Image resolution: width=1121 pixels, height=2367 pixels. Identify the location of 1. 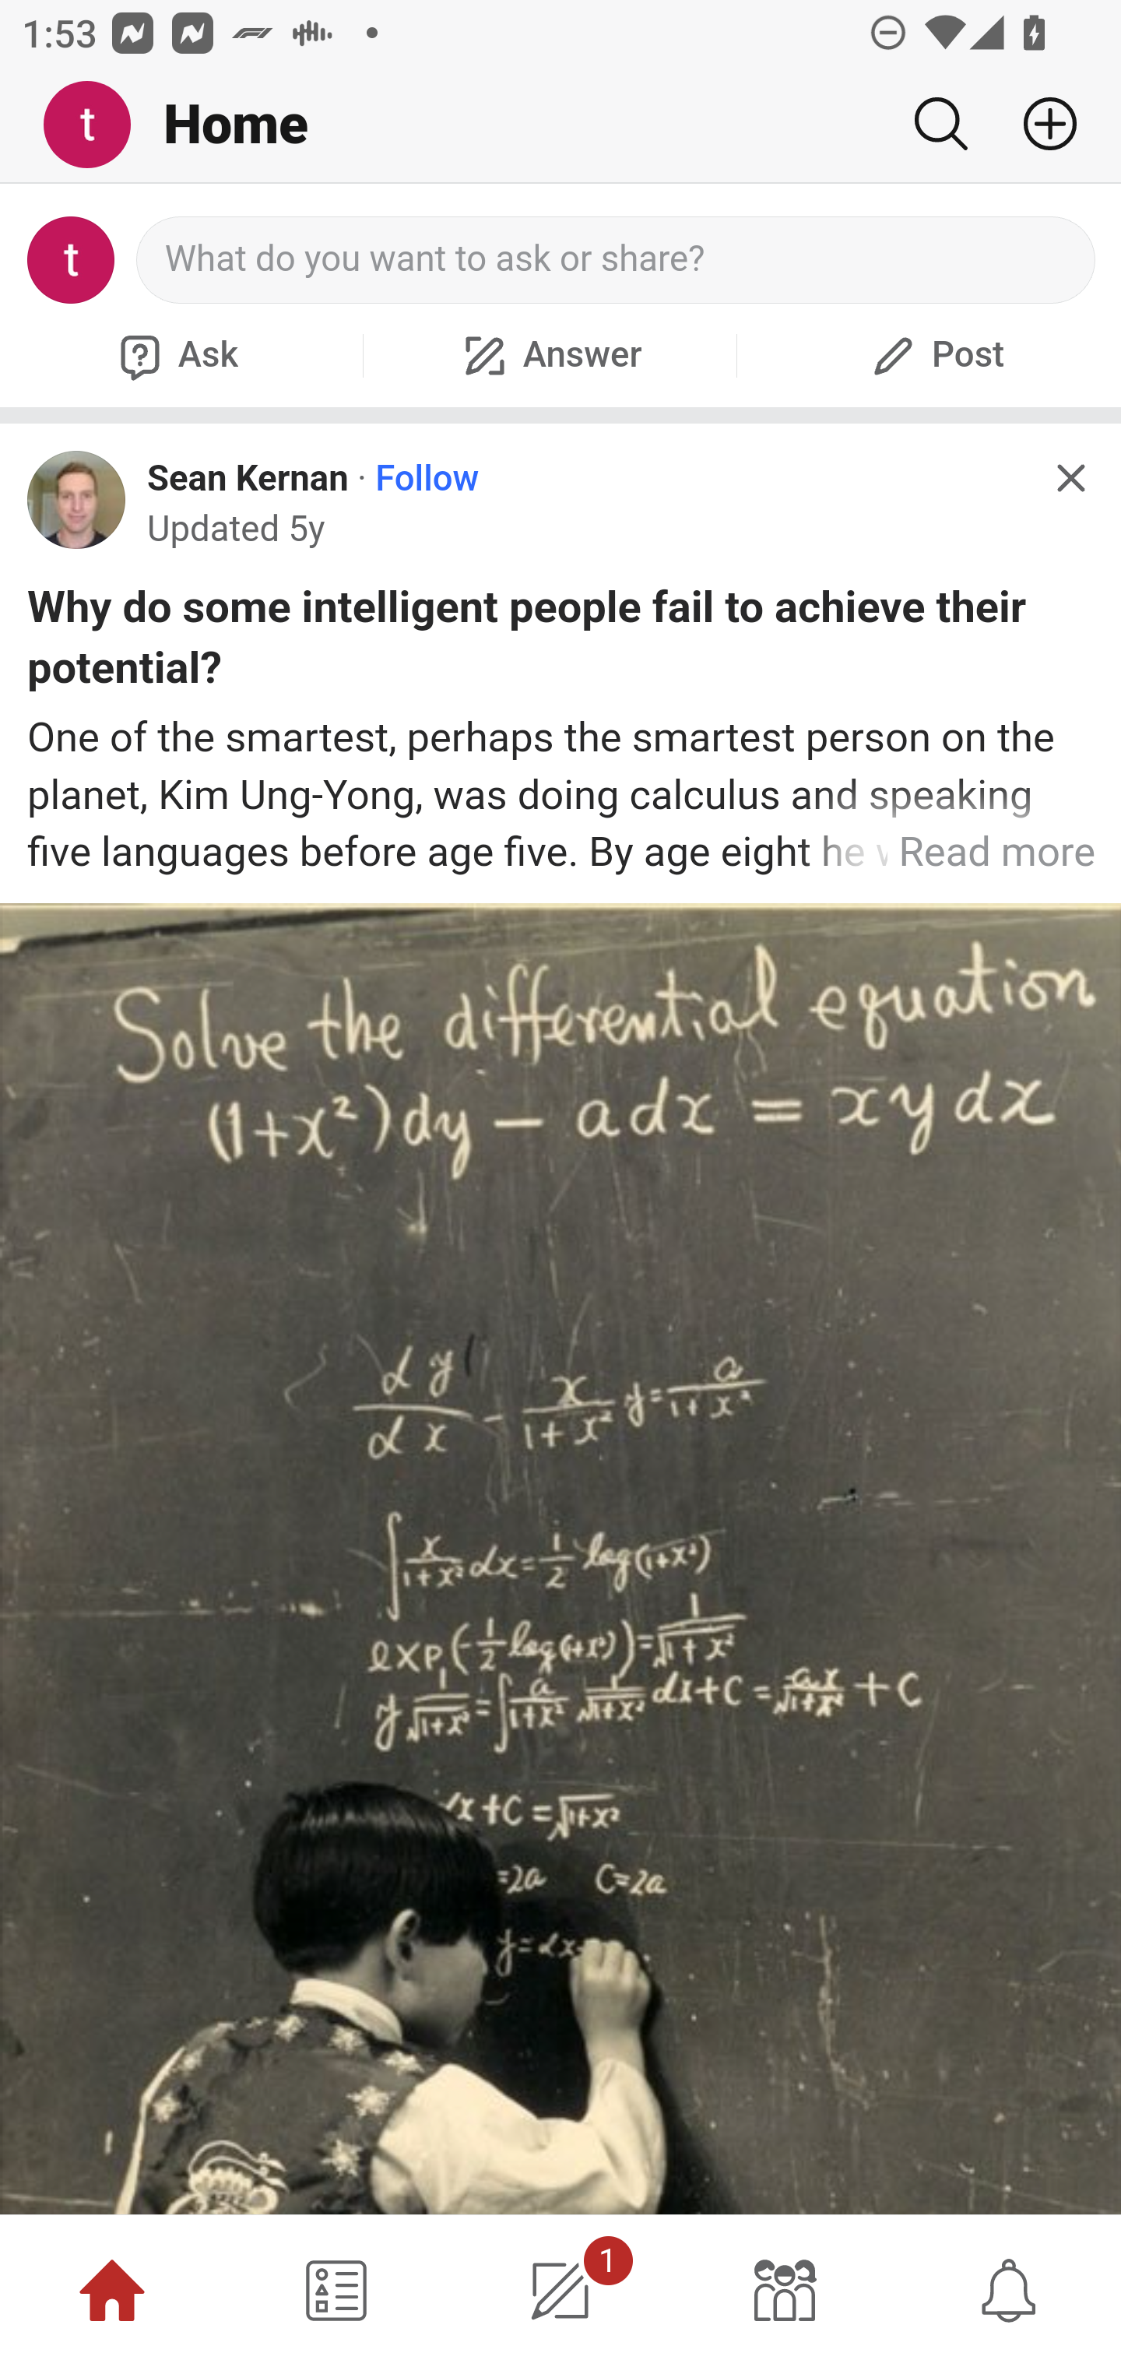
(560, 2291).